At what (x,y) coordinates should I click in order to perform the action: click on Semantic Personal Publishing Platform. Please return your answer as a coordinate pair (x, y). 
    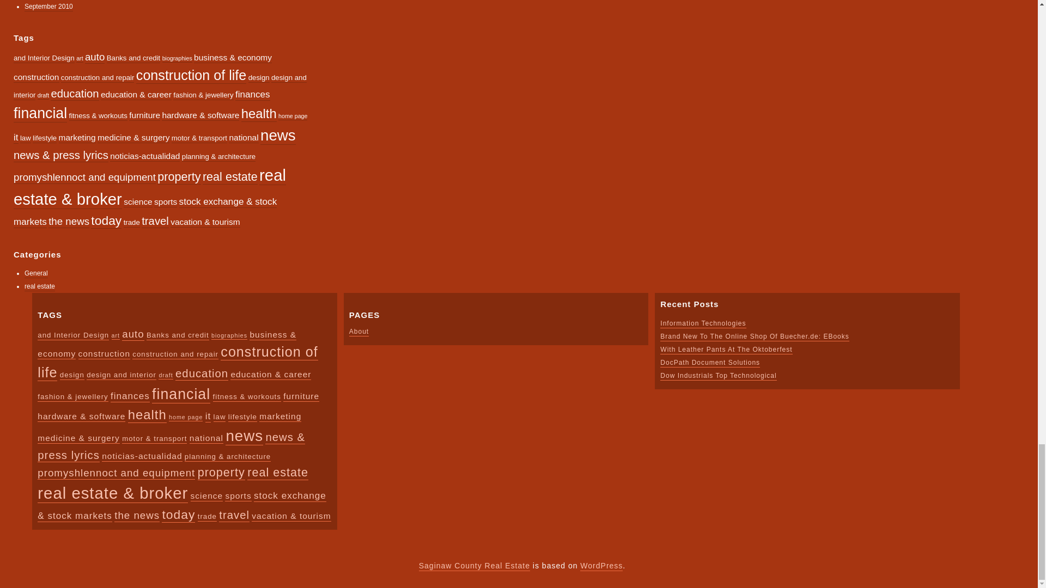
    Looking at the image, I should click on (601, 566).